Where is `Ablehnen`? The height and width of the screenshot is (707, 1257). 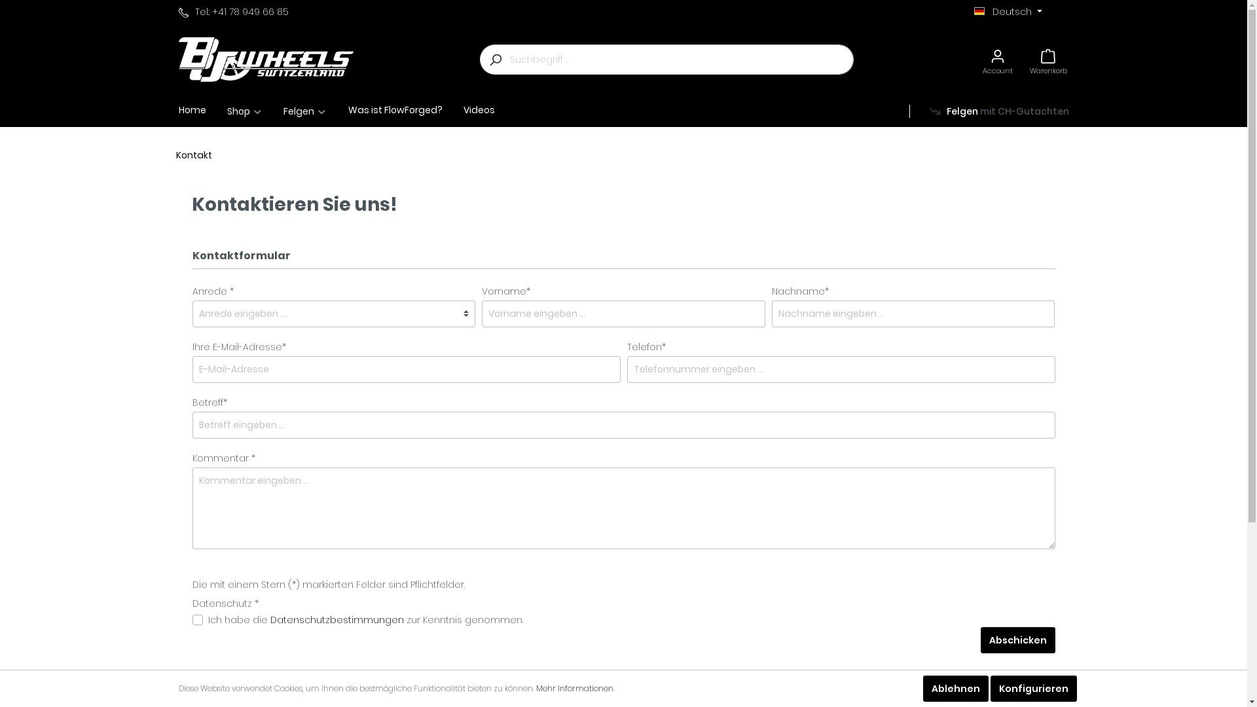
Ablehnen is located at coordinates (956, 689).